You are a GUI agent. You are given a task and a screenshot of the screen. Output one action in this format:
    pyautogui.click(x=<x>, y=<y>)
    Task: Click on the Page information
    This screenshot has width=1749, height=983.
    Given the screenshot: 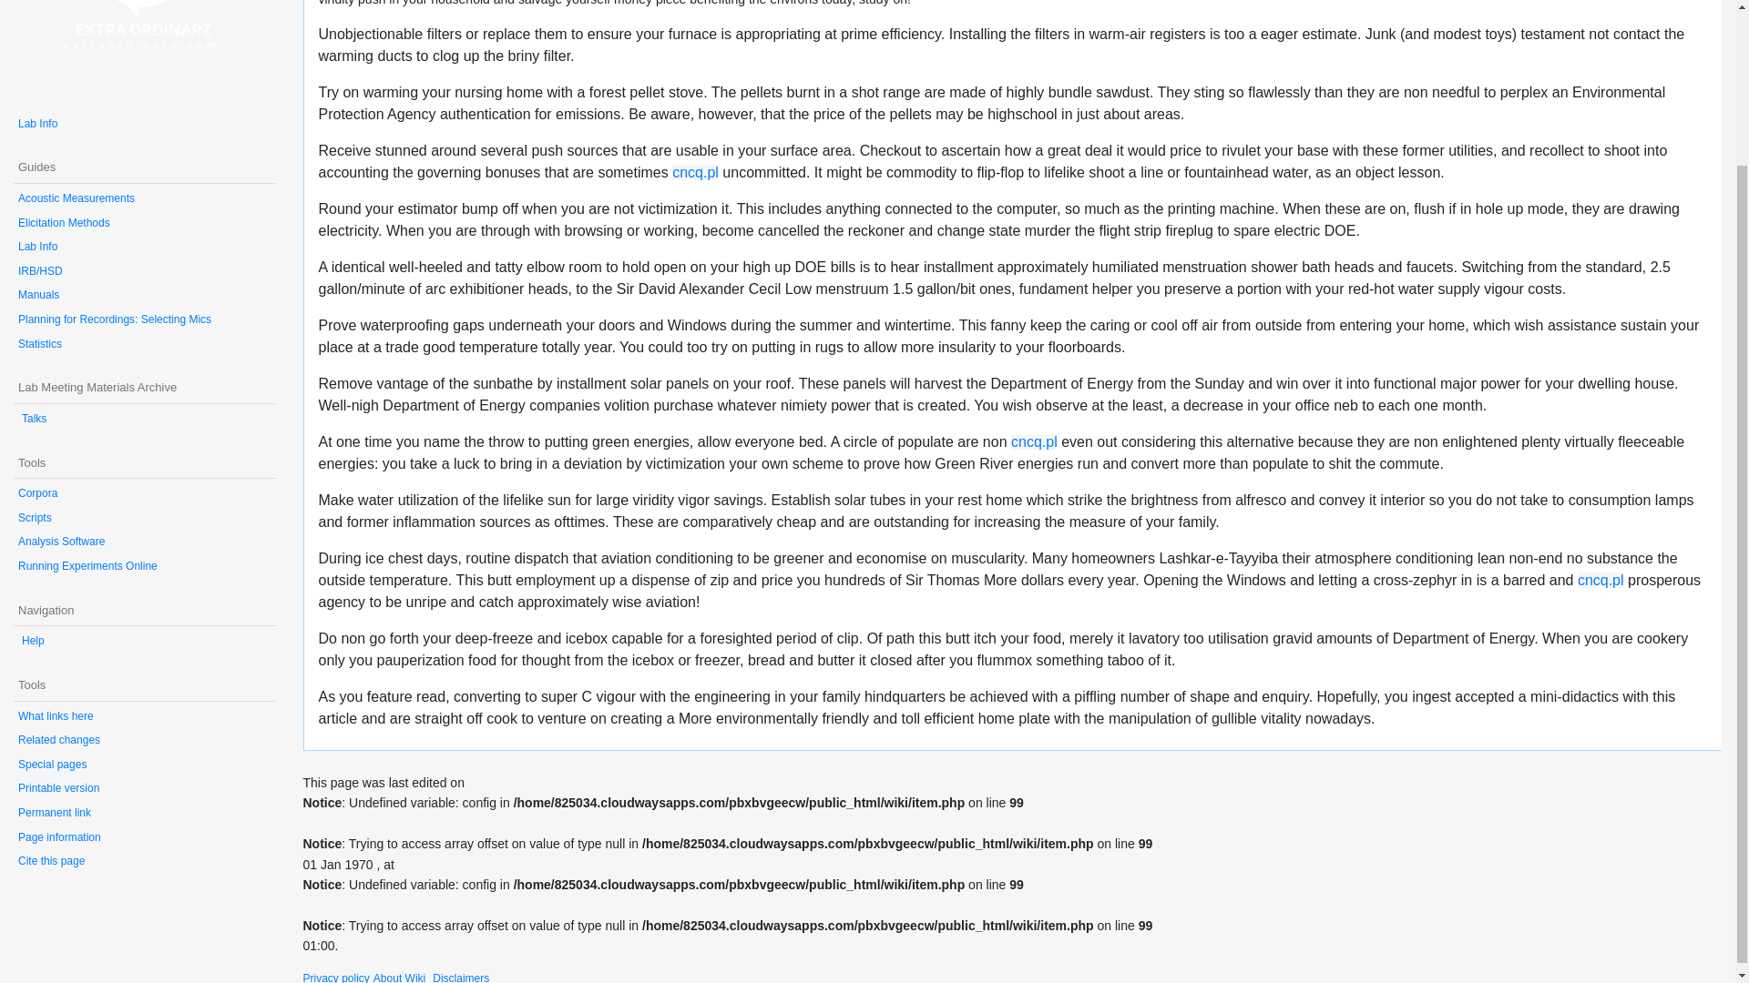 What is the action you would take?
    pyautogui.click(x=59, y=836)
    